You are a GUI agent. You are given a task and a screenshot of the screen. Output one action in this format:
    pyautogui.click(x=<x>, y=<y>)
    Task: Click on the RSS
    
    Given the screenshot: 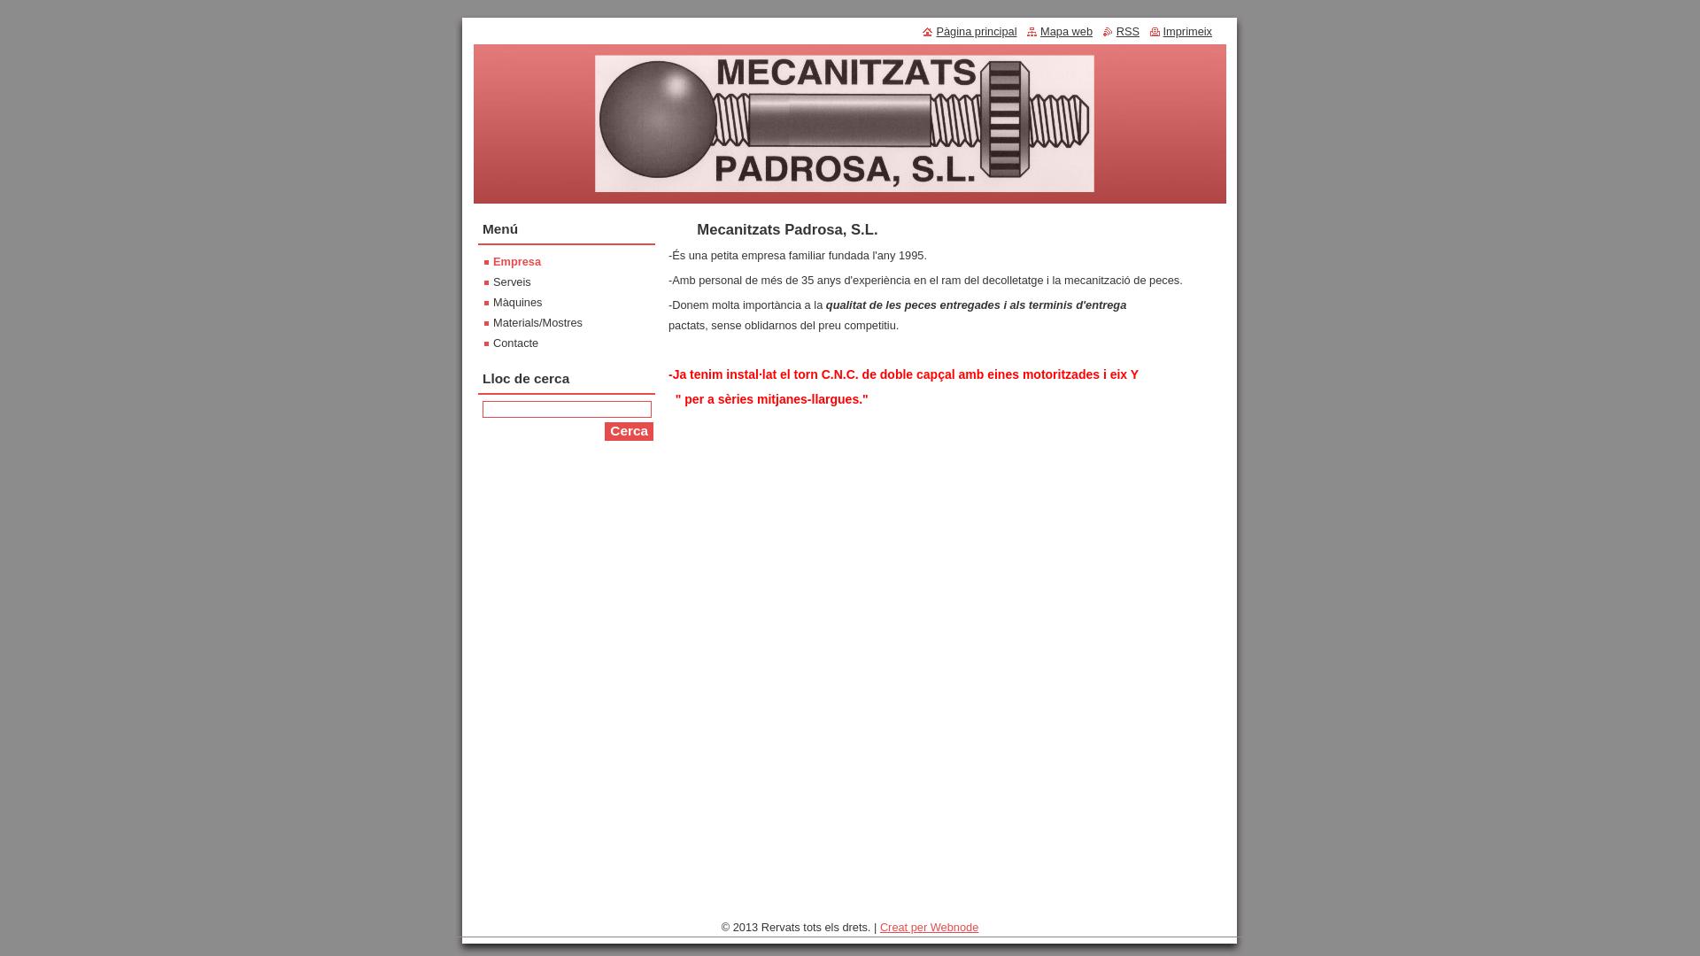 What is the action you would take?
    pyautogui.click(x=1121, y=32)
    